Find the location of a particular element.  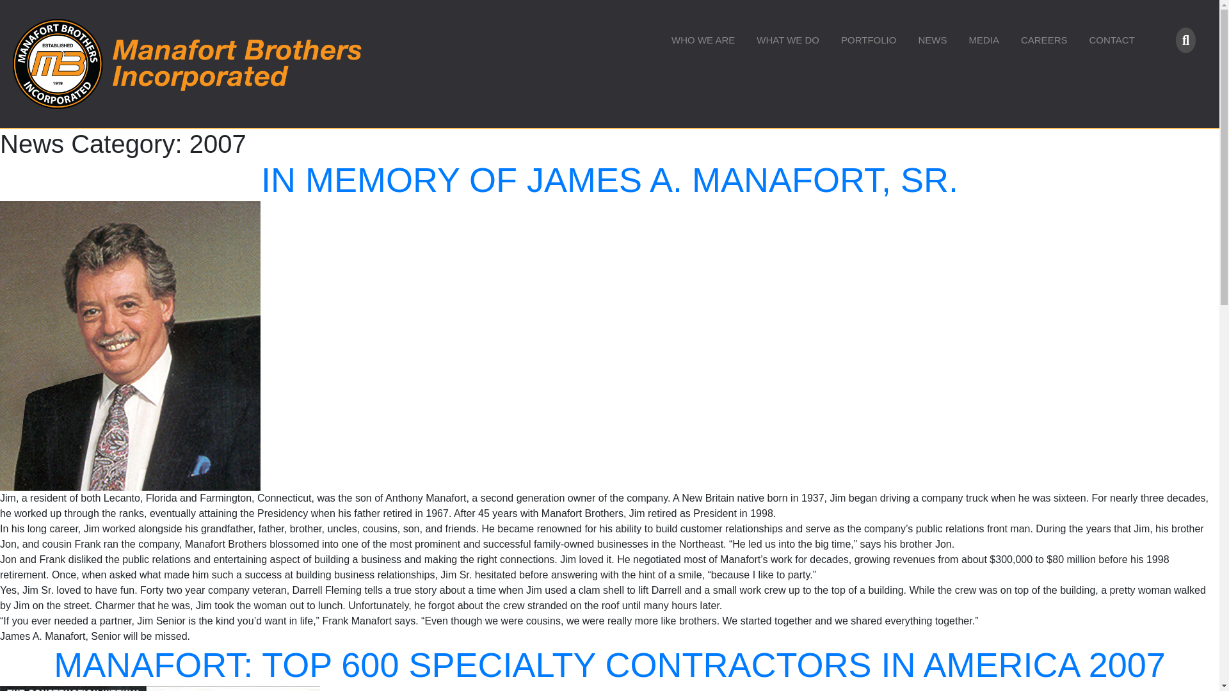

PORTFOLIO is located at coordinates (868, 40).